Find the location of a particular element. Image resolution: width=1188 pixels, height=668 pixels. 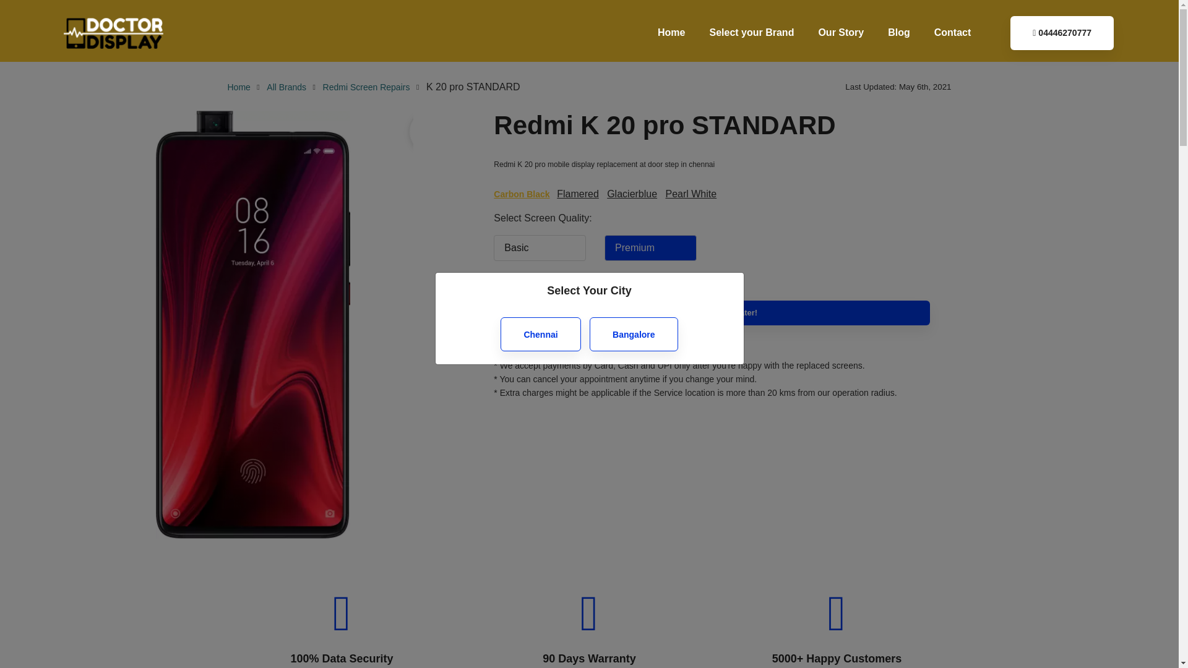

See the difference between Basic and Premium Screens? is located at coordinates (599, 335).